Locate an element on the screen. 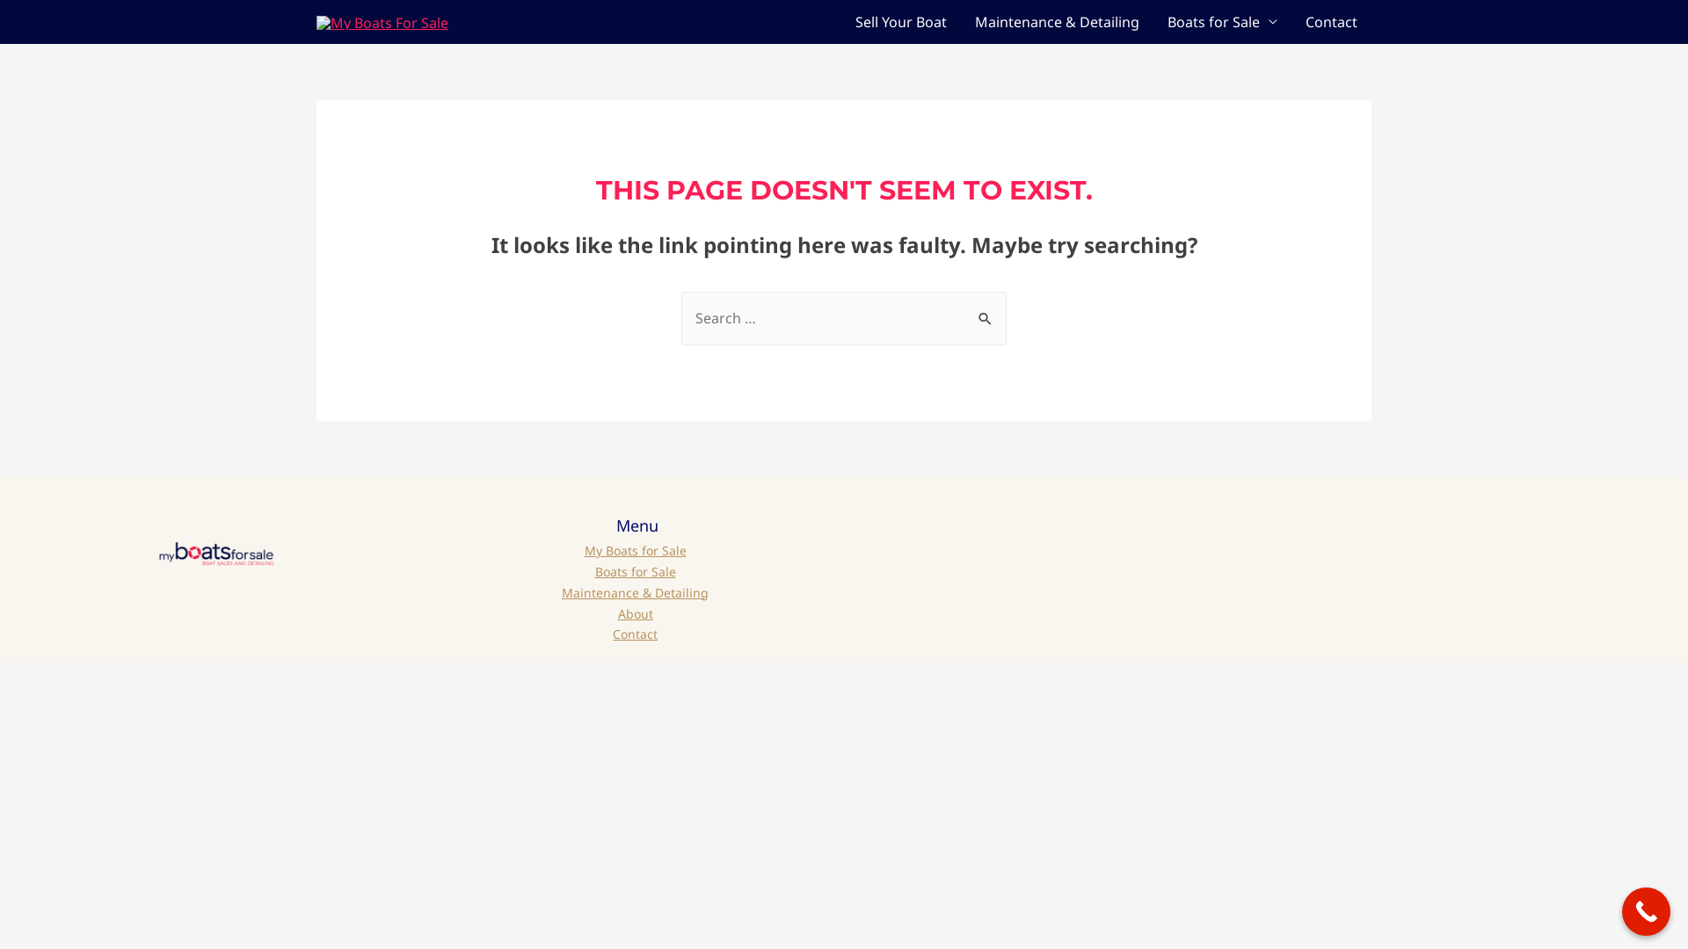 The height and width of the screenshot is (949, 1688). Maintenance & Detailing is located at coordinates (635, 593).